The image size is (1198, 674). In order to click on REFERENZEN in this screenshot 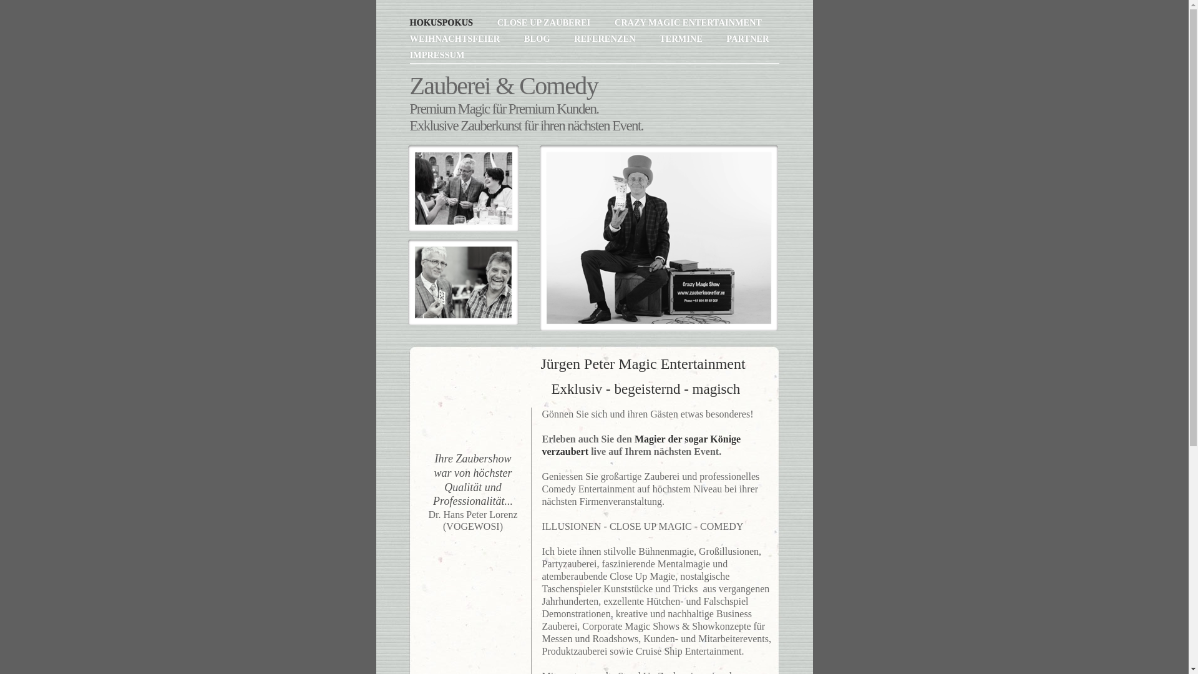, I will do `click(606, 39)`.